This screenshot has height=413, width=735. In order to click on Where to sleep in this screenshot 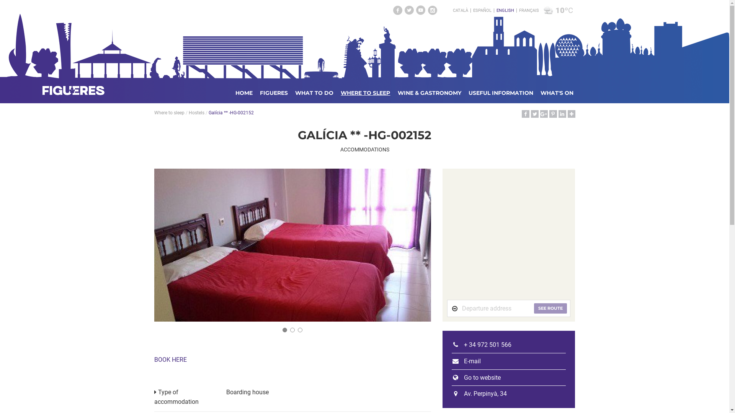, I will do `click(169, 113)`.